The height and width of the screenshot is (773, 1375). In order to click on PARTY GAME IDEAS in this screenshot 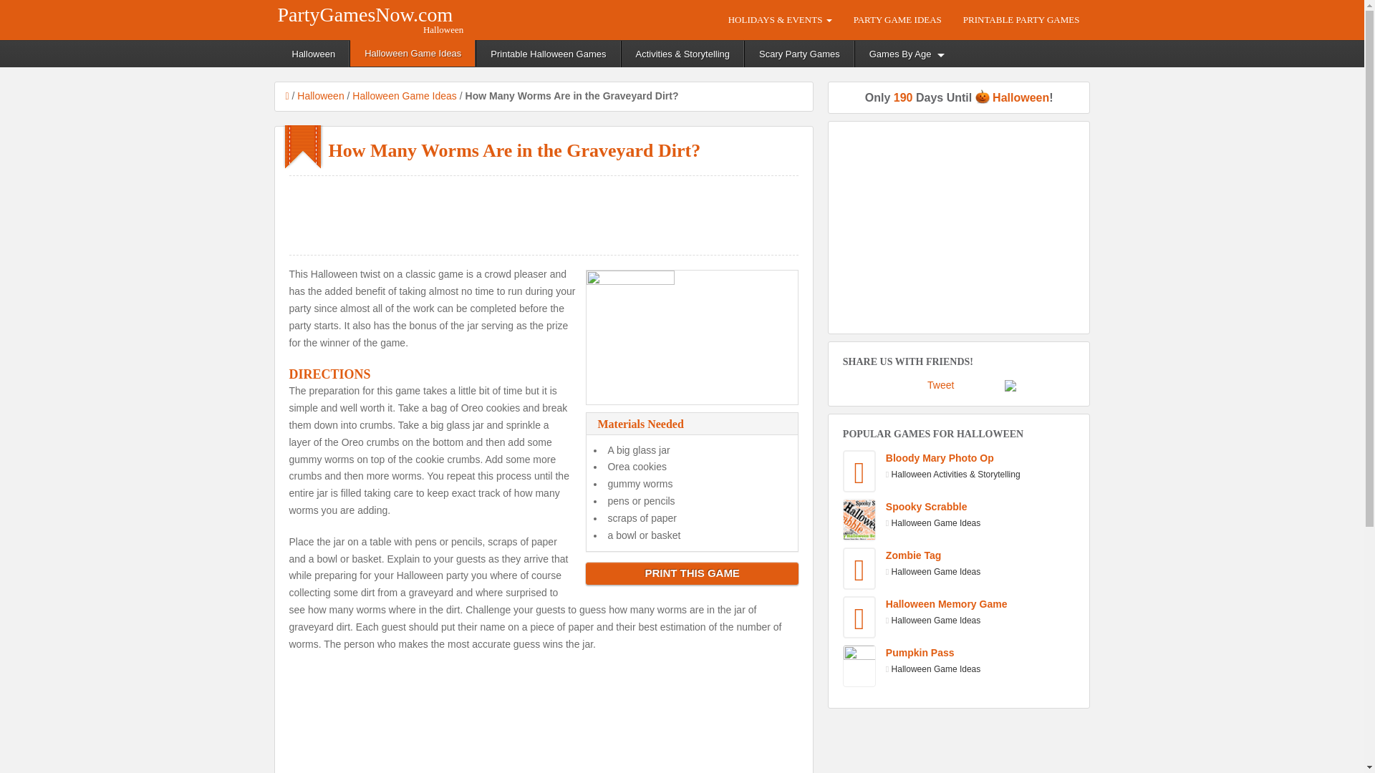, I will do `click(897, 19)`.